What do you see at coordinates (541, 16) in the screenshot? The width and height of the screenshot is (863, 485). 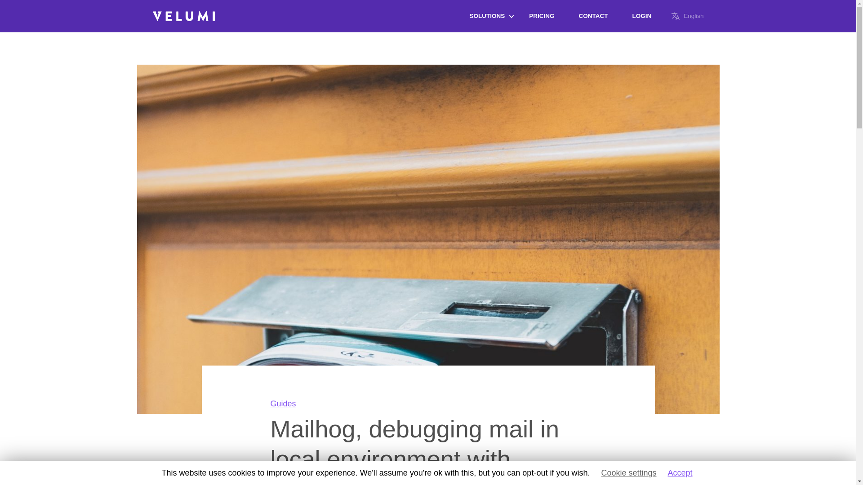 I see `PRICING` at bounding box center [541, 16].